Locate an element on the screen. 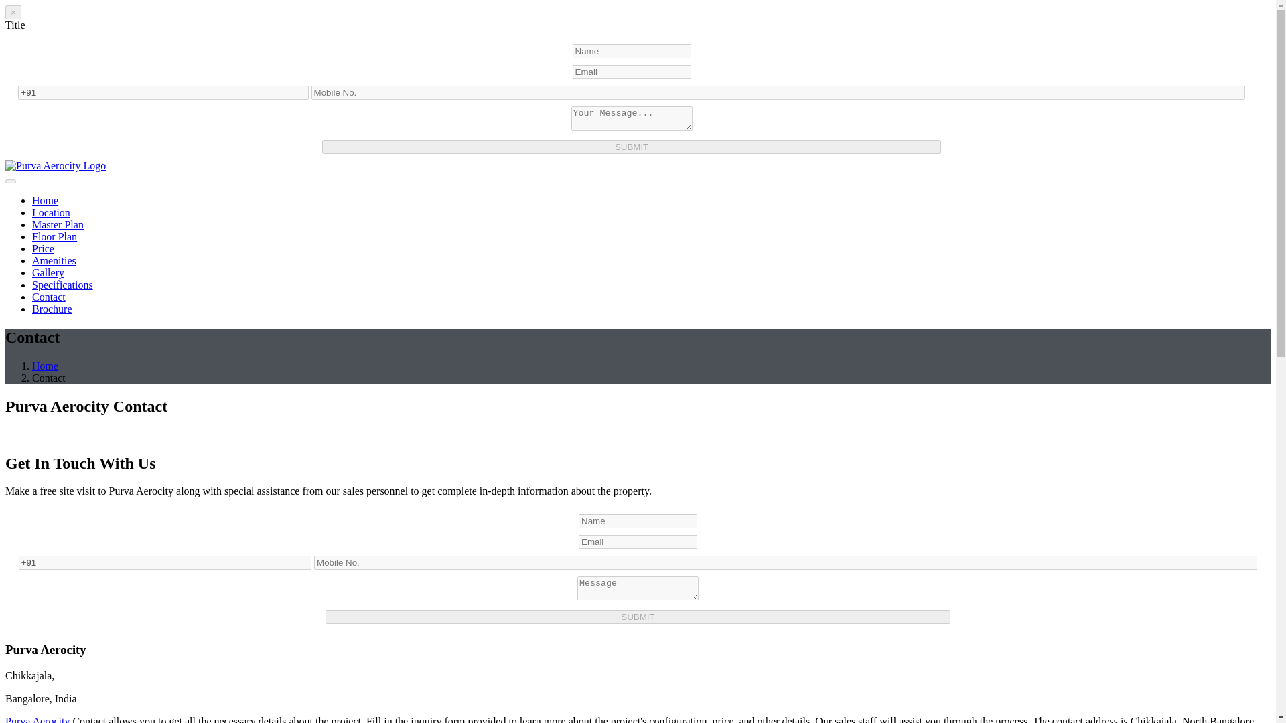 This screenshot has width=1286, height=723. Purva Aerocity Gallery is located at coordinates (48, 272).